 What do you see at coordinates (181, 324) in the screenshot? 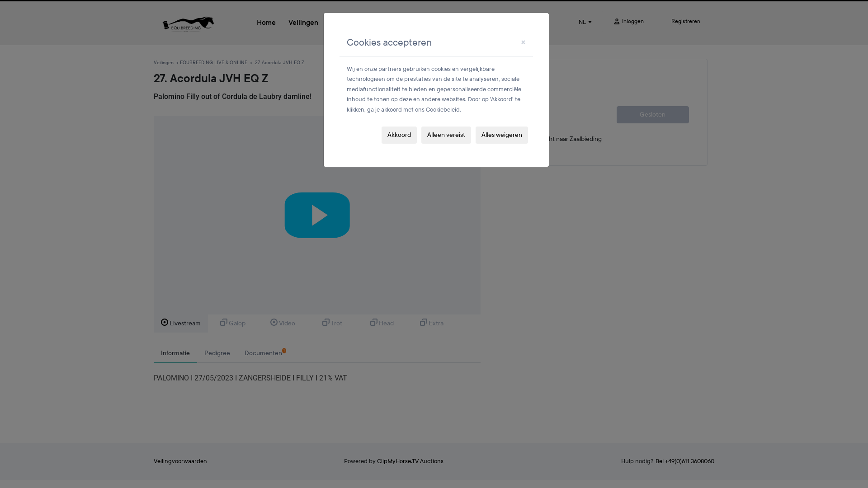
I see `Livestream` at bounding box center [181, 324].